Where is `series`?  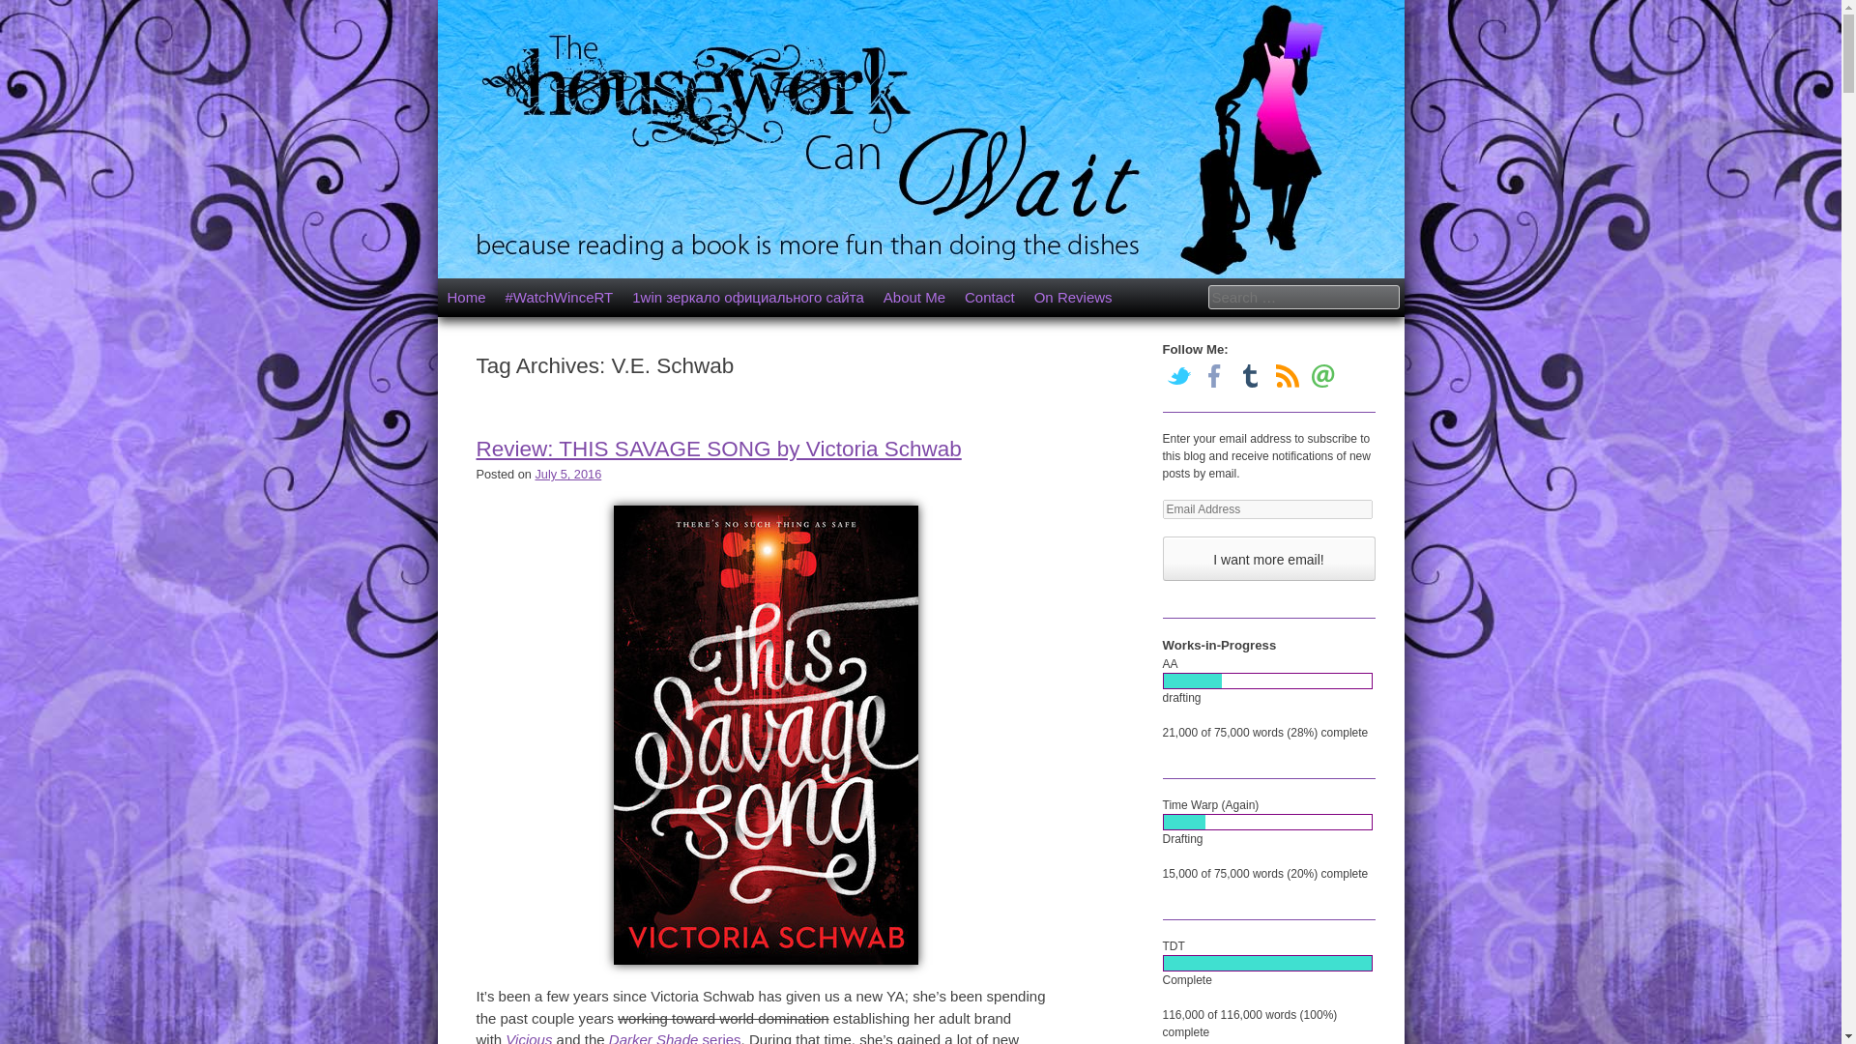
series is located at coordinates (721, 1038).